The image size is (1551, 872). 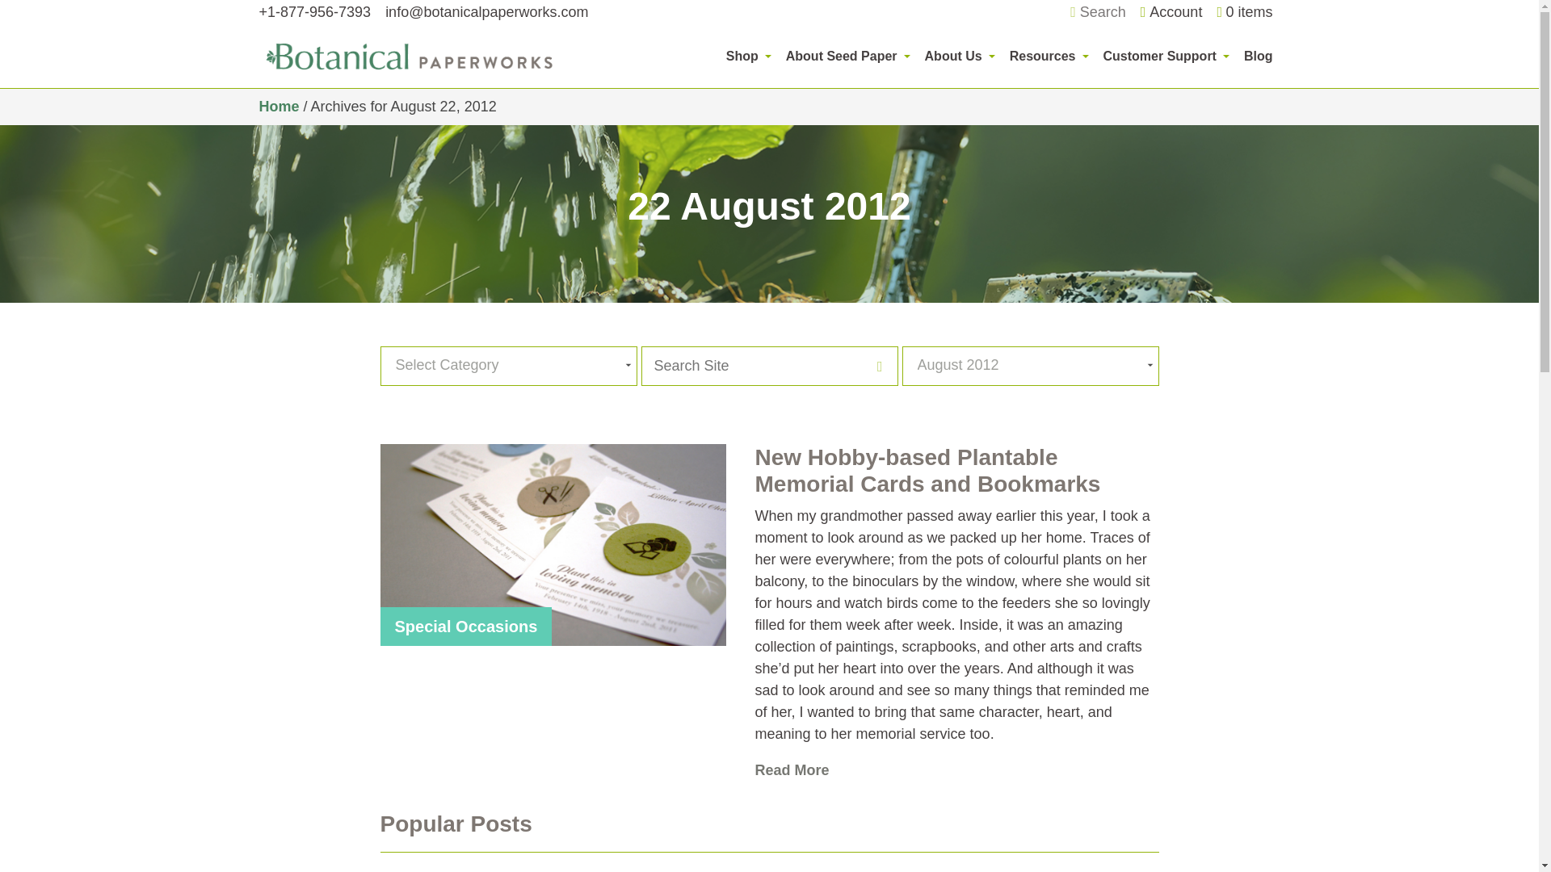 What do you see at coordinates (1171, 11) in the screenshot?
I see `Account` at bounding box center [1171, 11].